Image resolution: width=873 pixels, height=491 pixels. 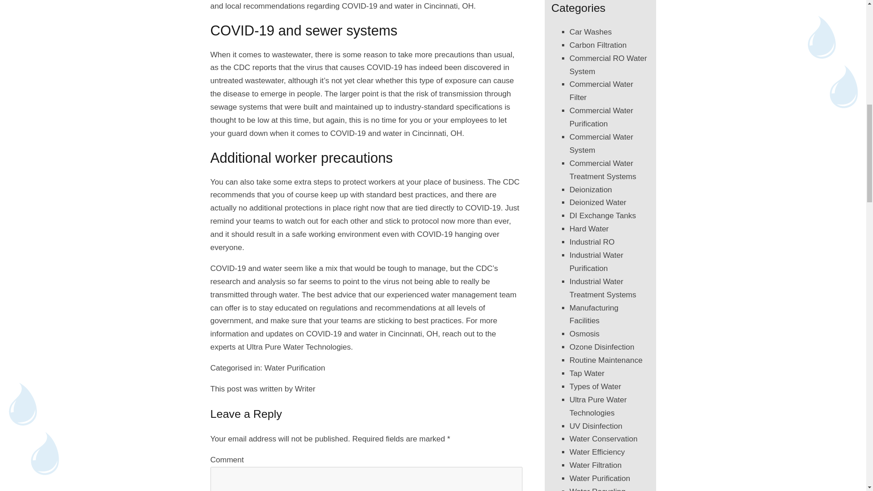 What do you see at coordinates (588, 229) in the screenshot?
I see `Hard Water` at bounding box center [588, 229].